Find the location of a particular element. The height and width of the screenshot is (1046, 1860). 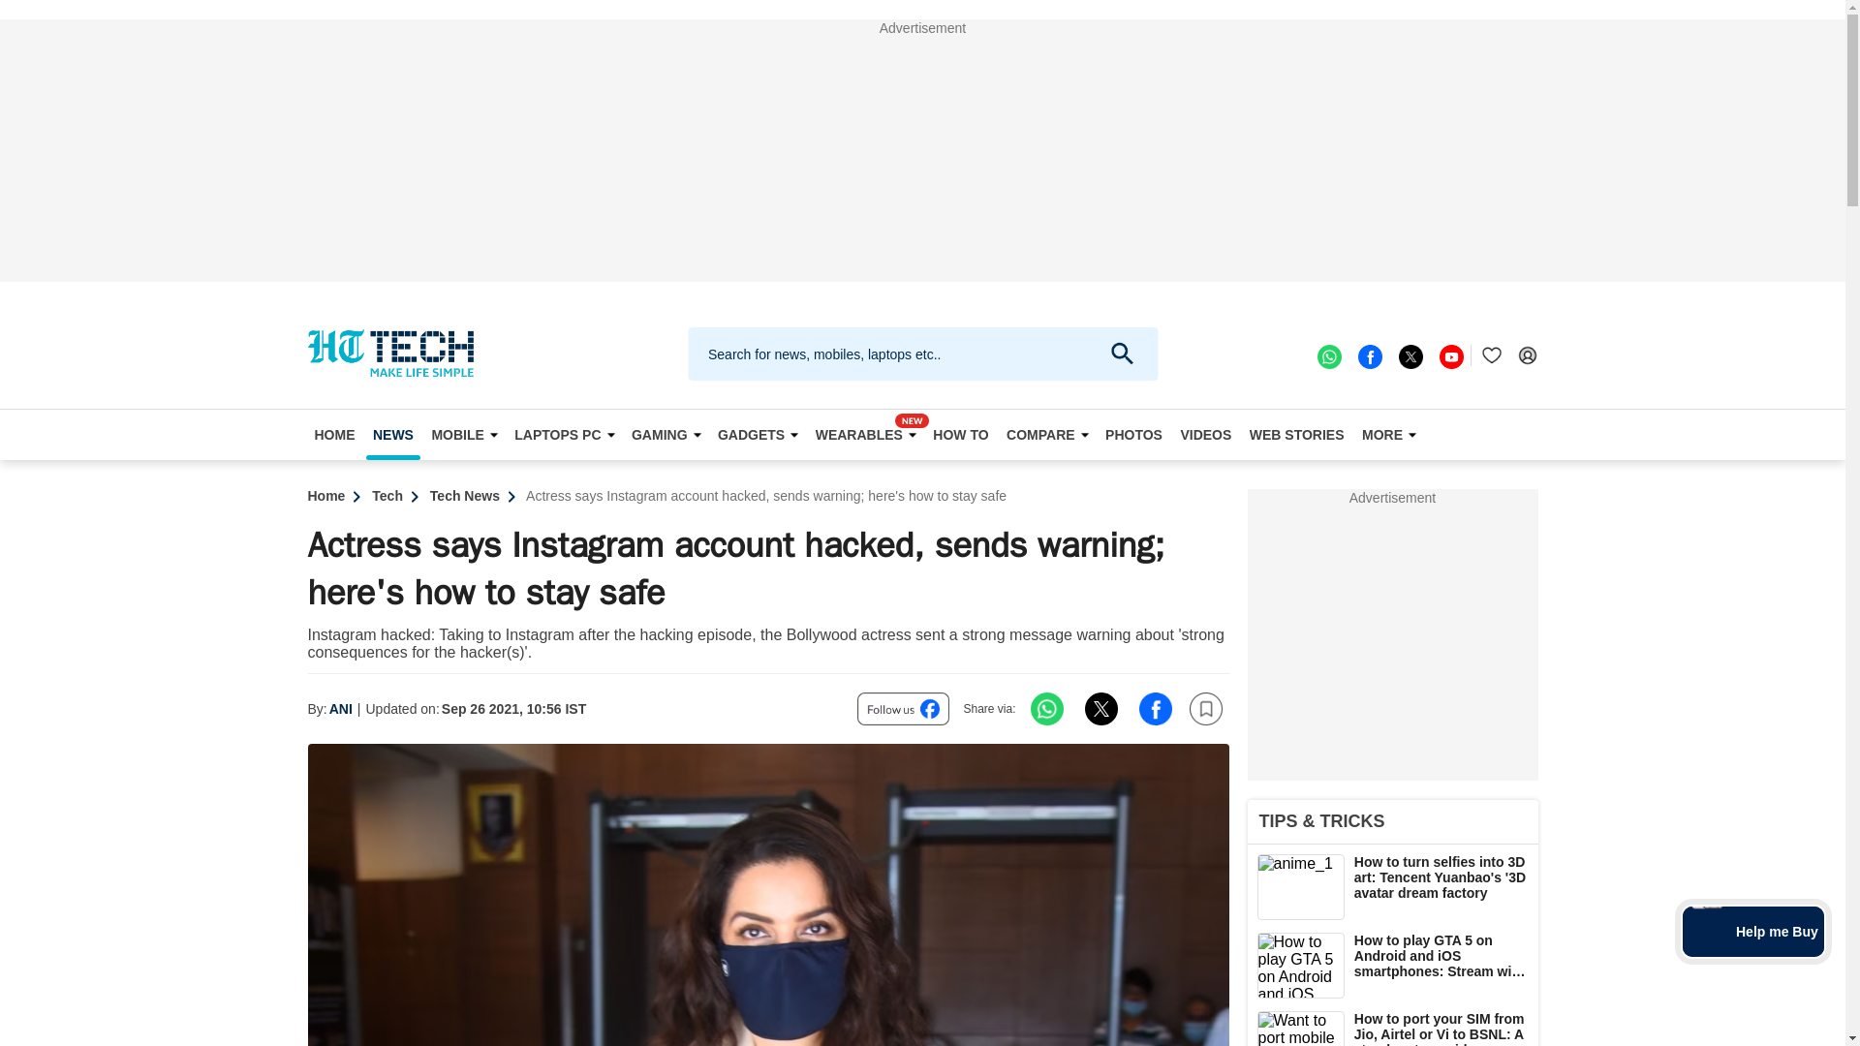

HOME is located at coordinates (335, 435).